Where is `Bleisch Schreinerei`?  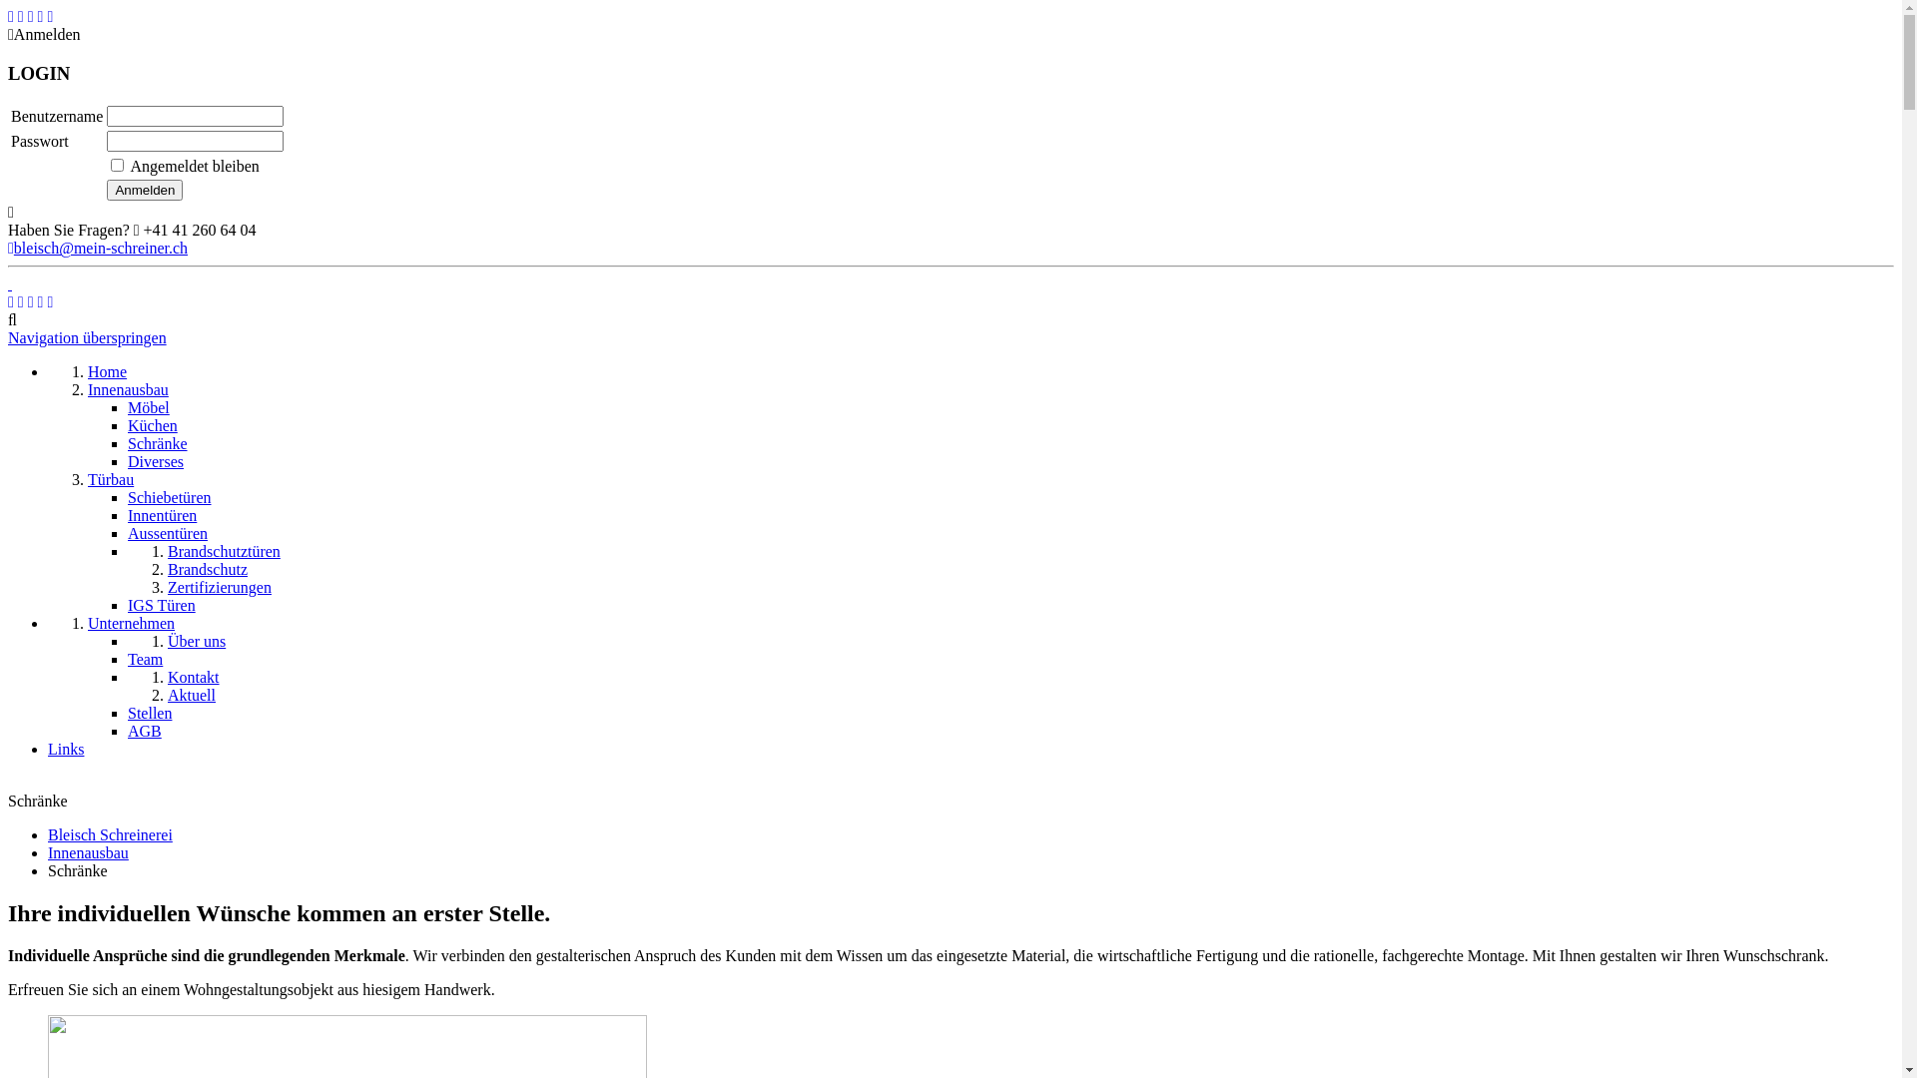 Bleisch Schreinerei is located at coordinates (110, 834).